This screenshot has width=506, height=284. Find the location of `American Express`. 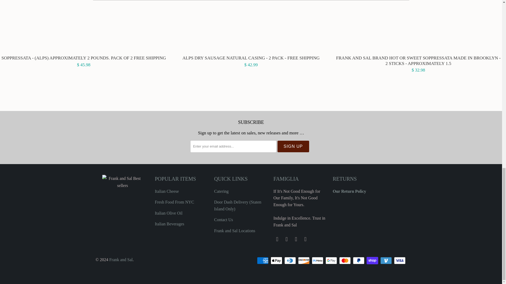

American Express is located at coordinates (263, 260).